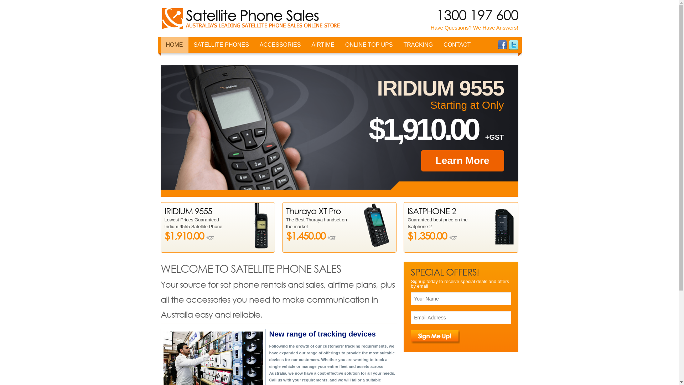  I want to click on Beam Accessories, so click(290, 109).